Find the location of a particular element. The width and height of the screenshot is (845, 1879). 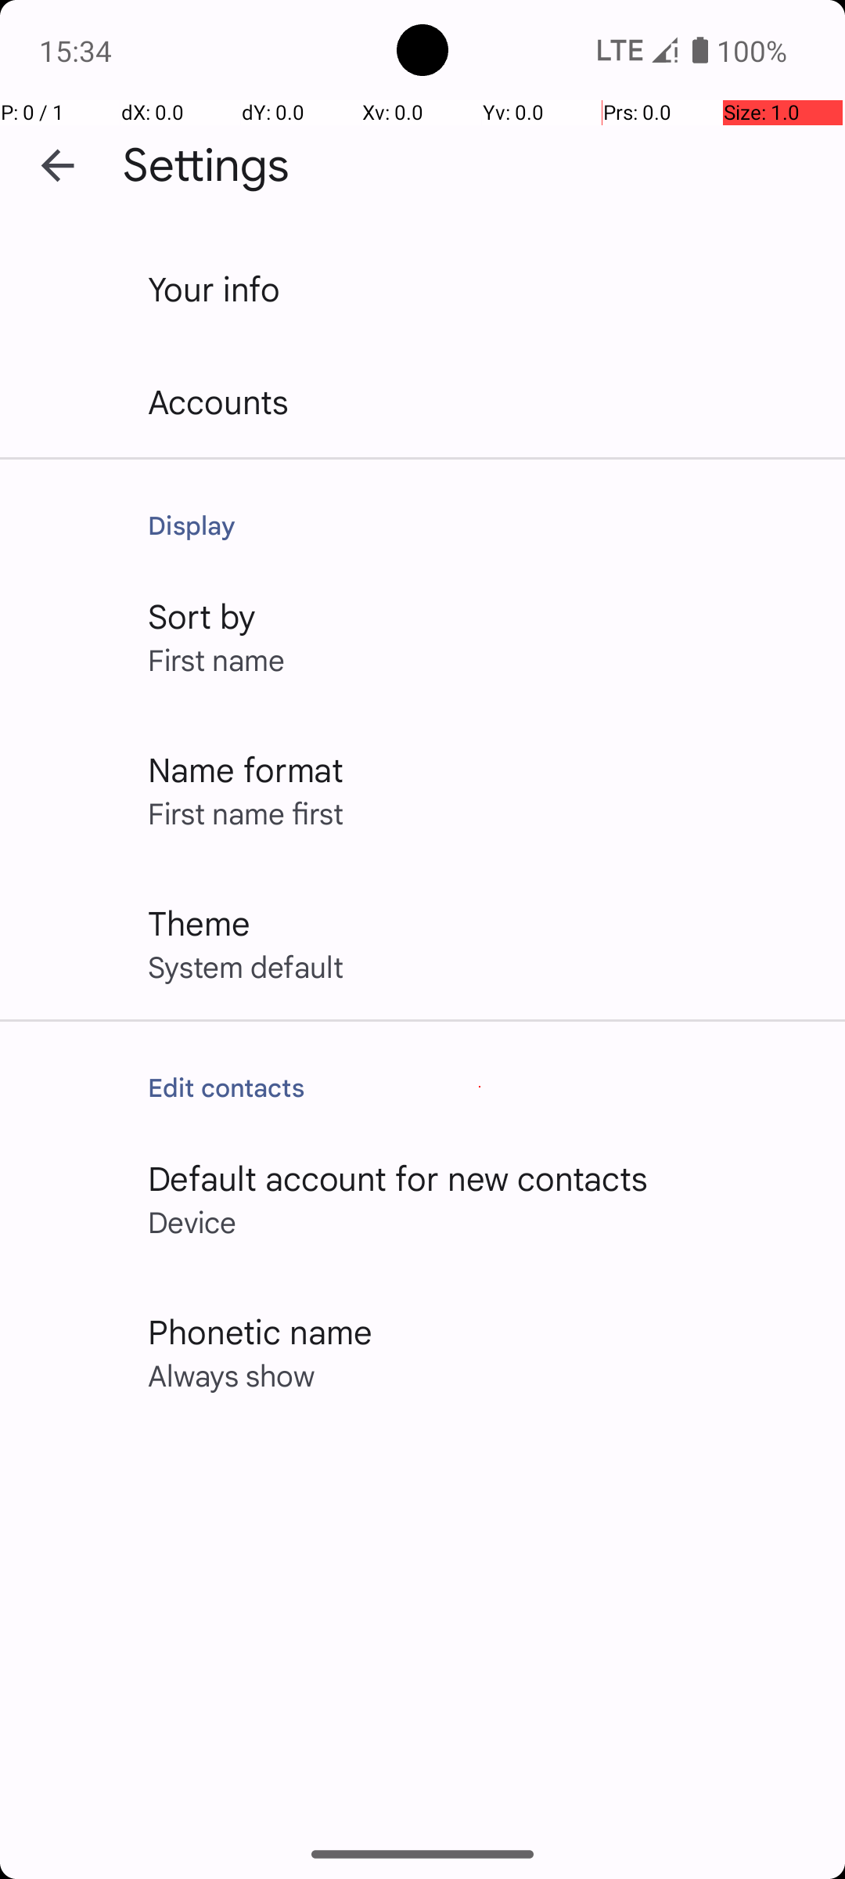

Accounts is located at coordinates (219, 401).